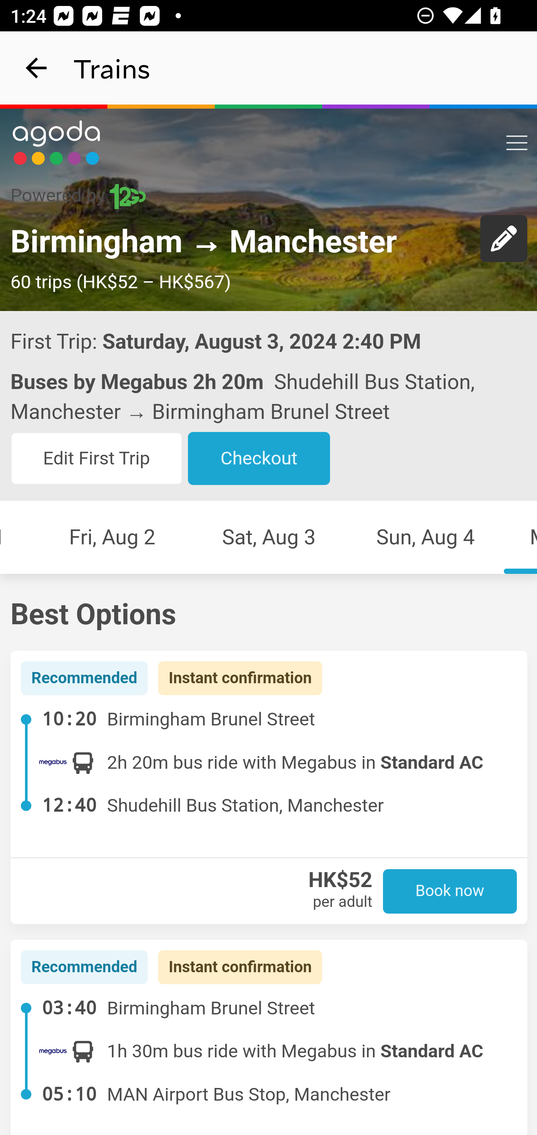  What do you see at coordinates (57, 143) in the screenshot?
I see `Link to main page 5418` at bounding box center [57, 143].